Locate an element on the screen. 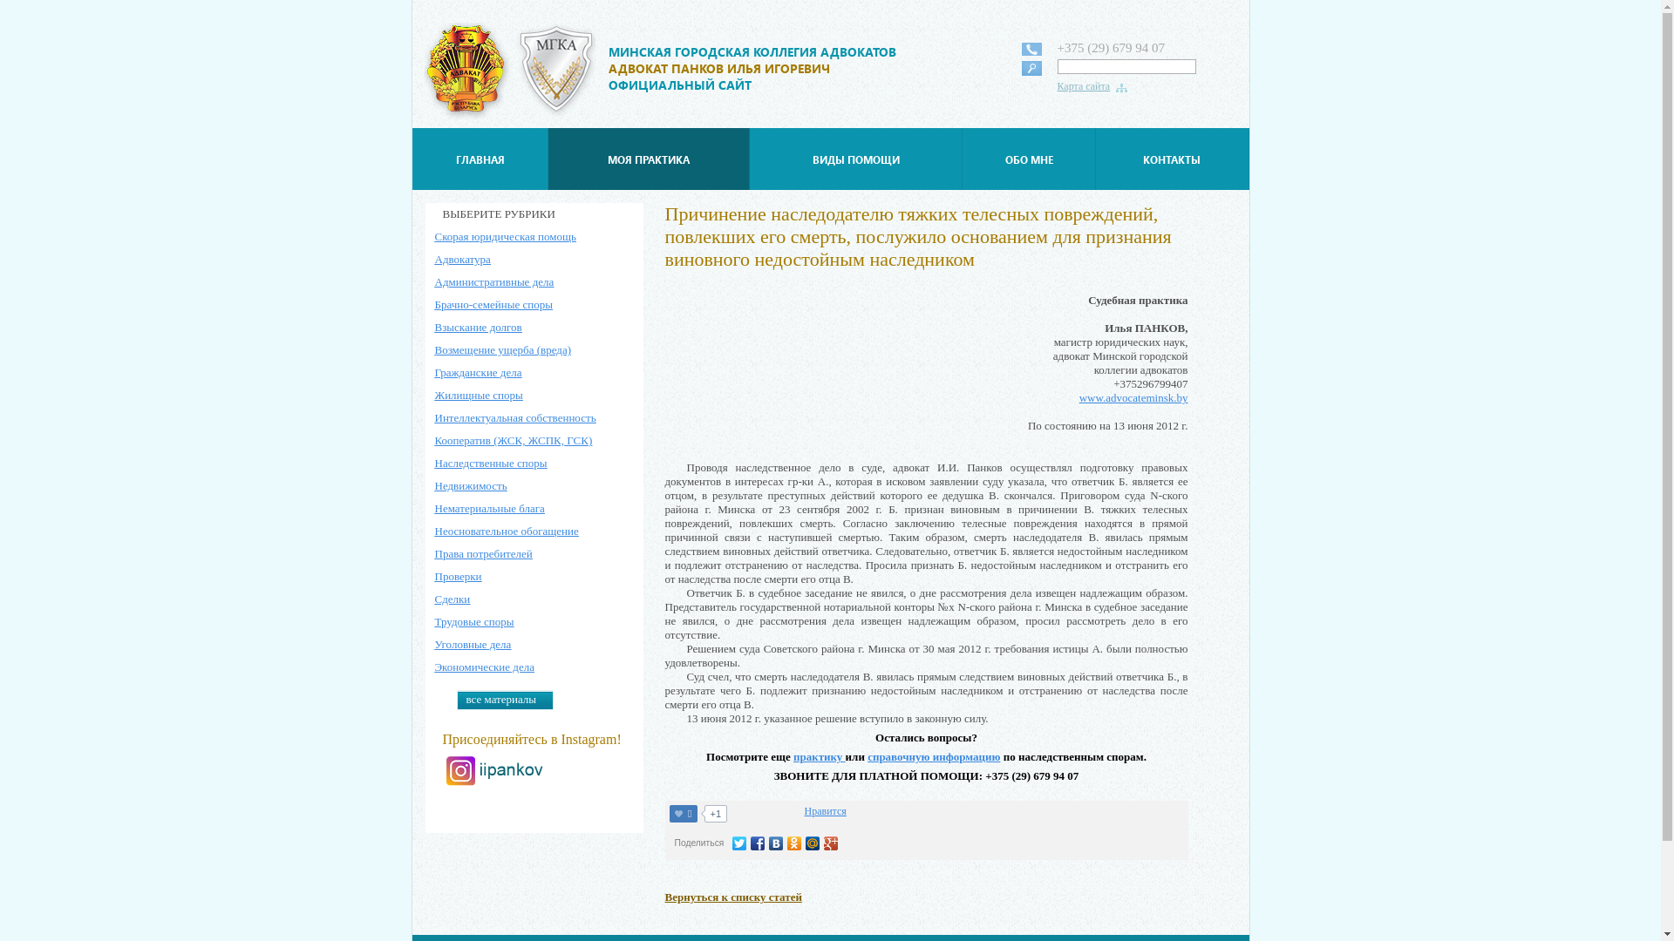  Facebook is located at coordinates (759, 843).